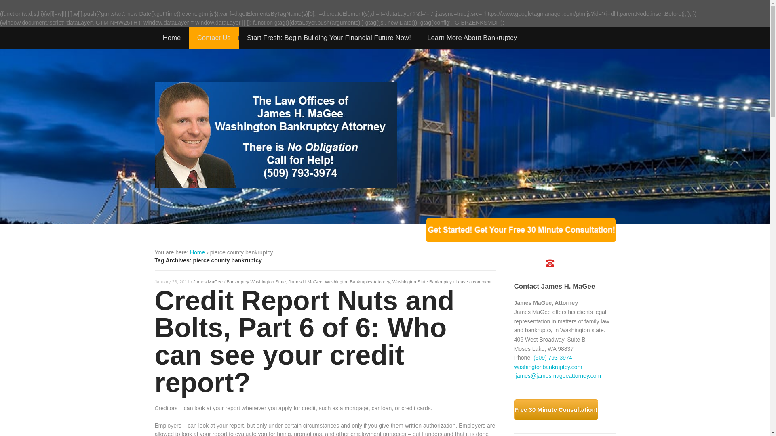 The height and width of the screenshot is (436, 776). What do you see at coordinates (329, 38) in the screenshot?
I see `Start Fresh: Begin Building Your Financial Future Now!` at bounding box center [329, 38].